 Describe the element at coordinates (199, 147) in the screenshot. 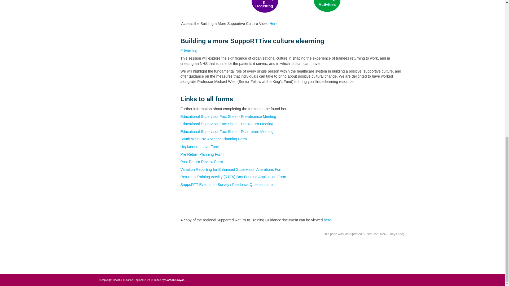

I see `Unplanned Leave Form` at that location.